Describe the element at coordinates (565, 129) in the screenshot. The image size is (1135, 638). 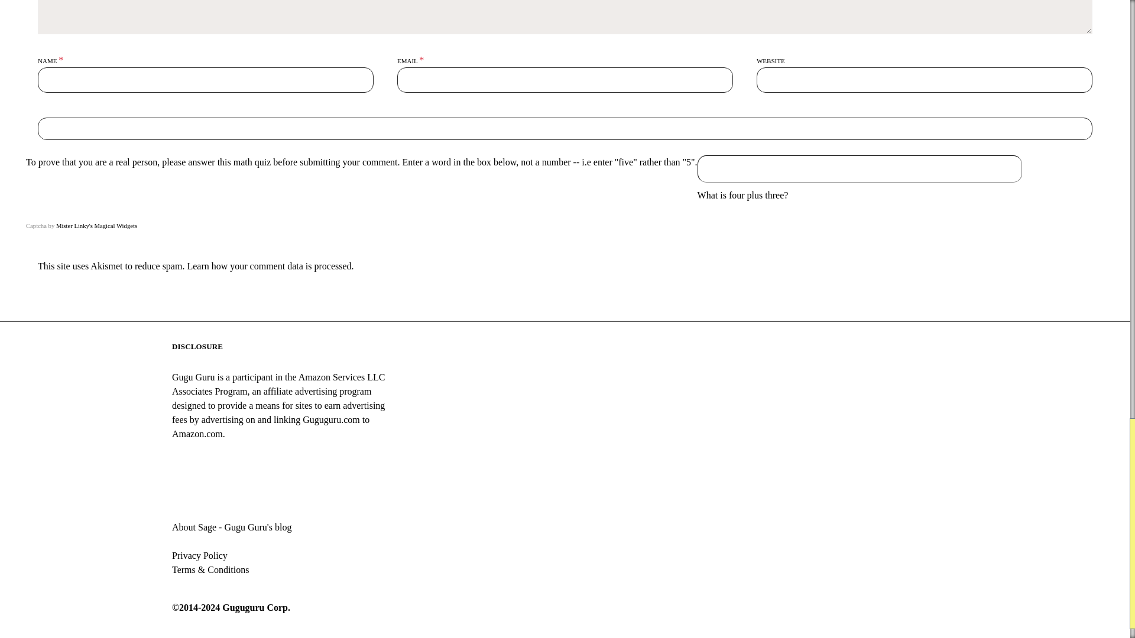
I see `Post Comment` at that location.